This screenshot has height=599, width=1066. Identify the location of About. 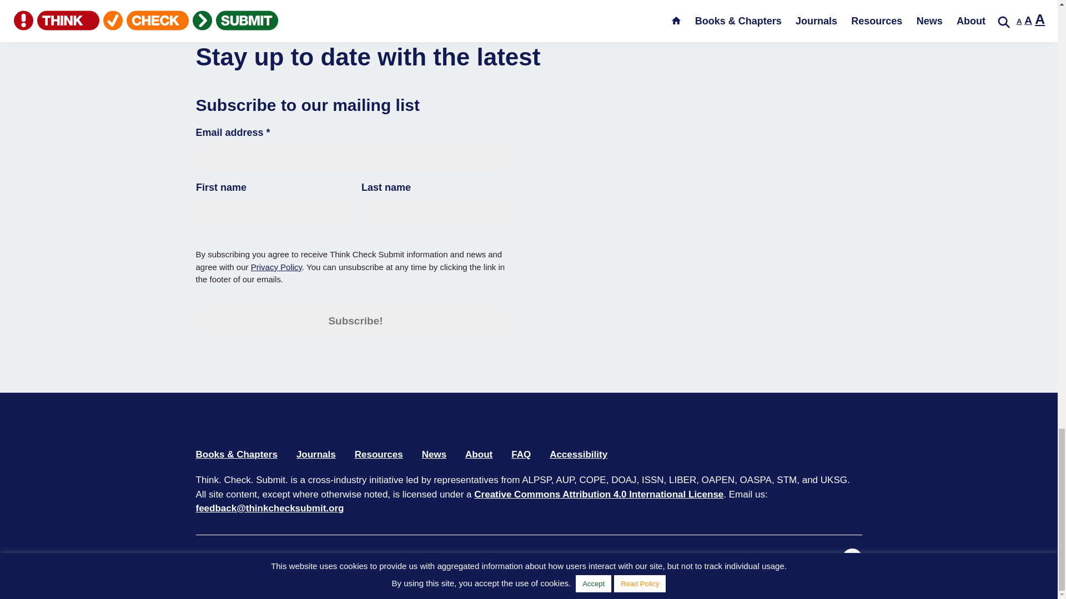
(479, 454).